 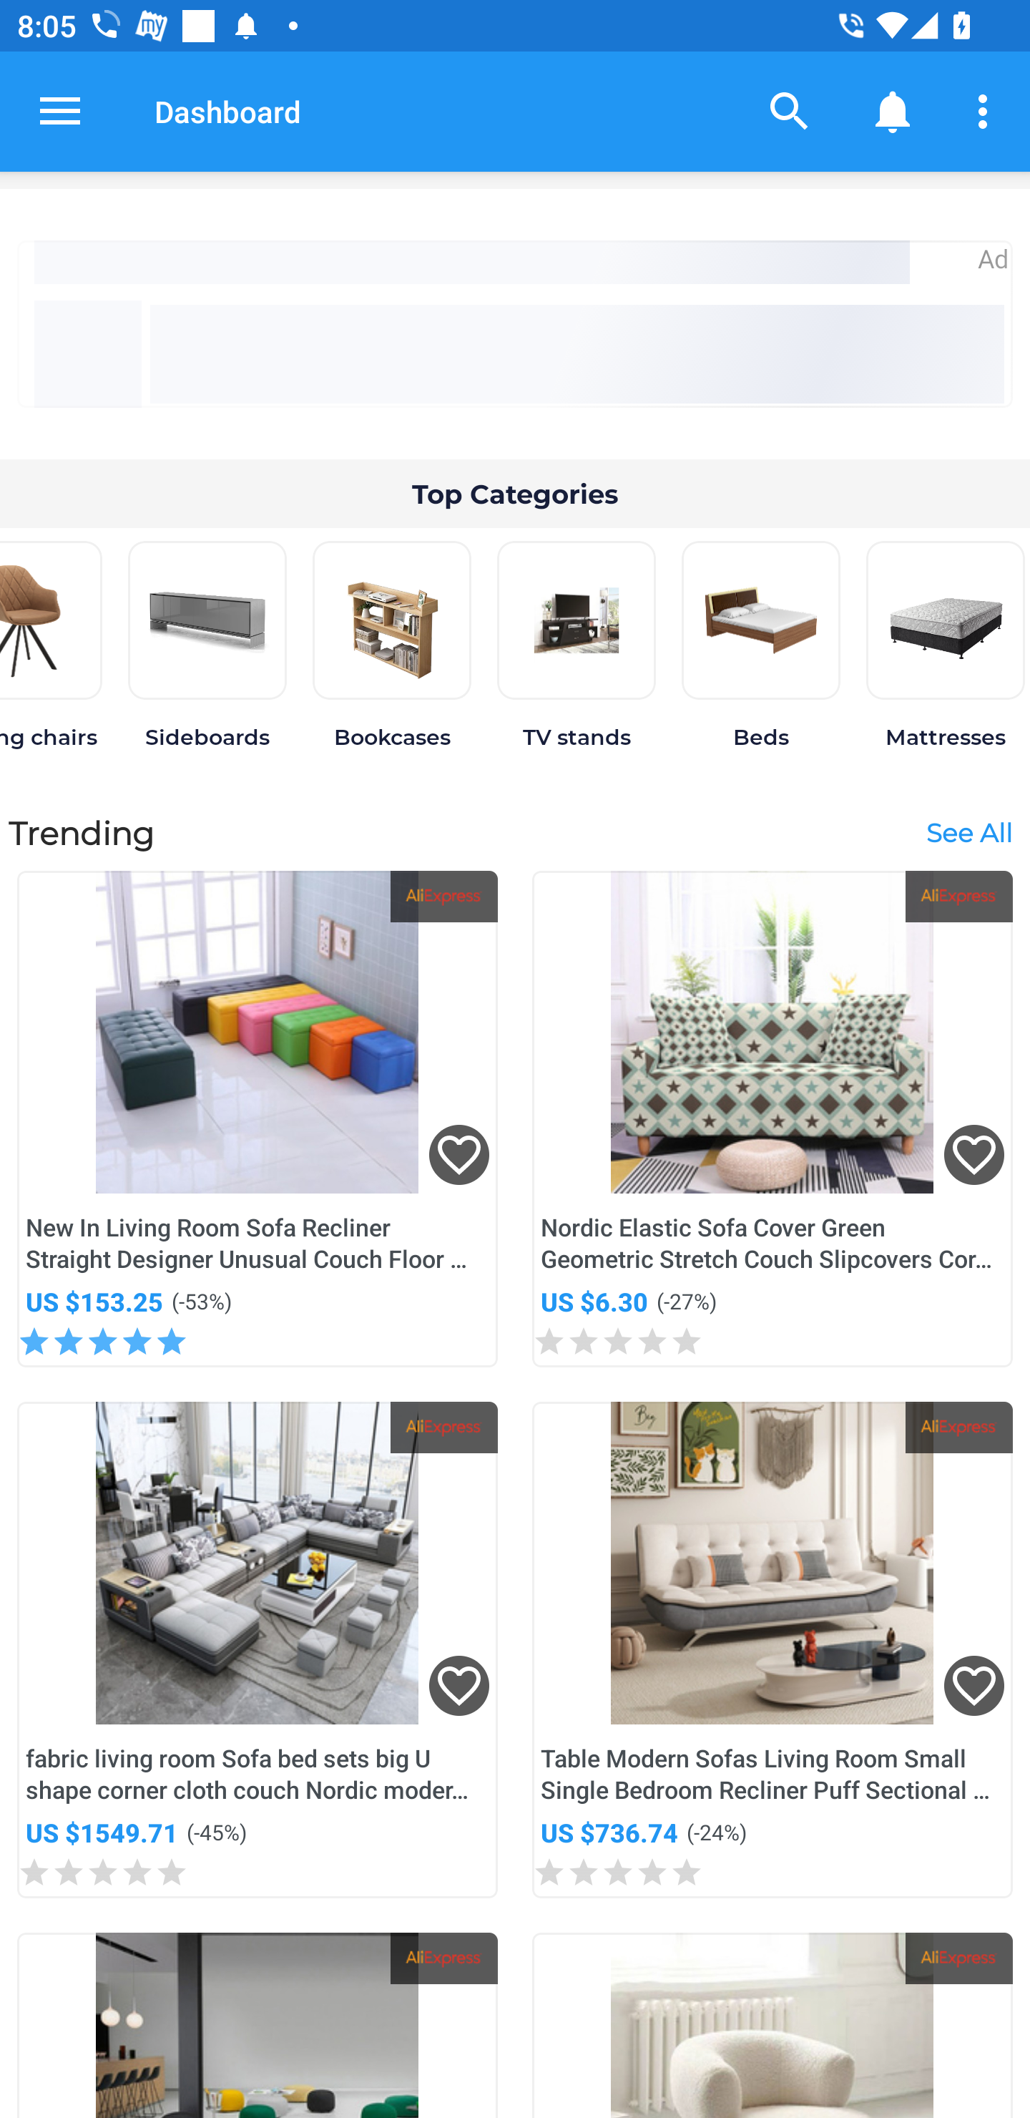 I want to click on Open navigation drawer, so click(x=60, y=111).